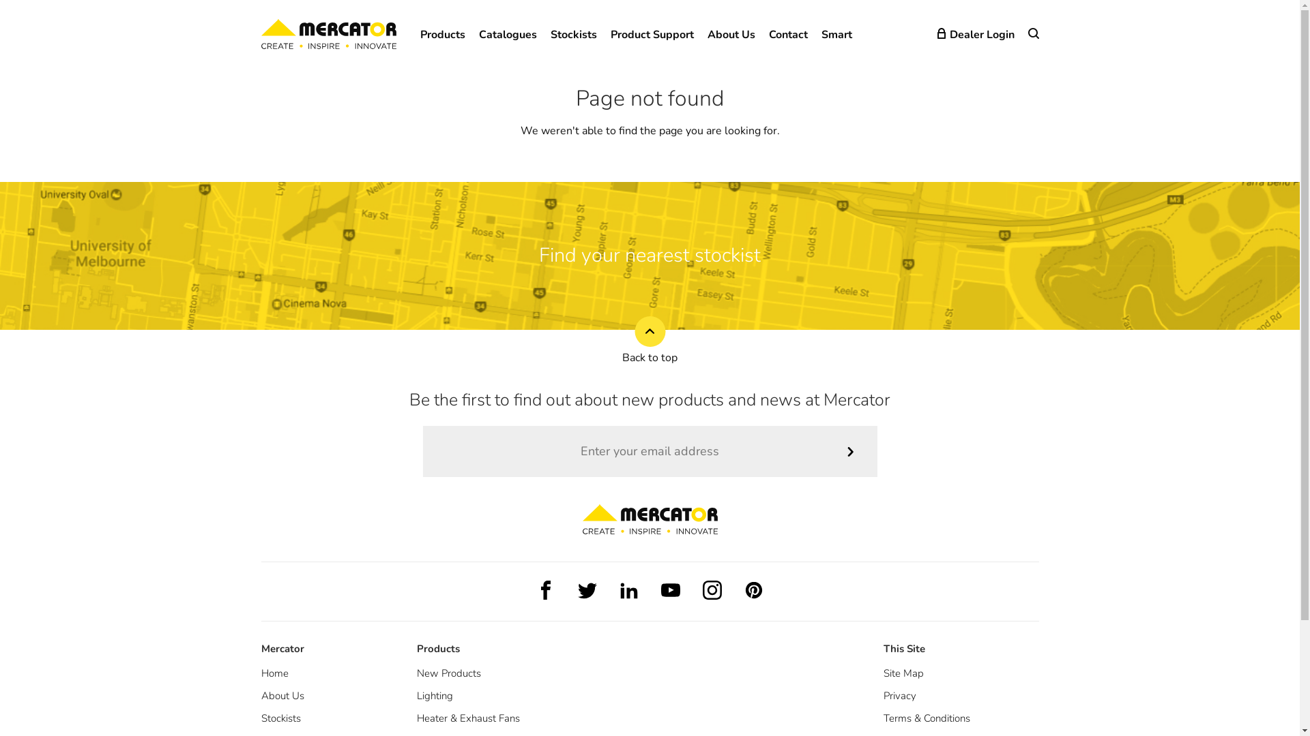 Image resolution: width=1310 pixels, height=736 pixels. I want to click on Find your nearest stockist, so click(650, 255).